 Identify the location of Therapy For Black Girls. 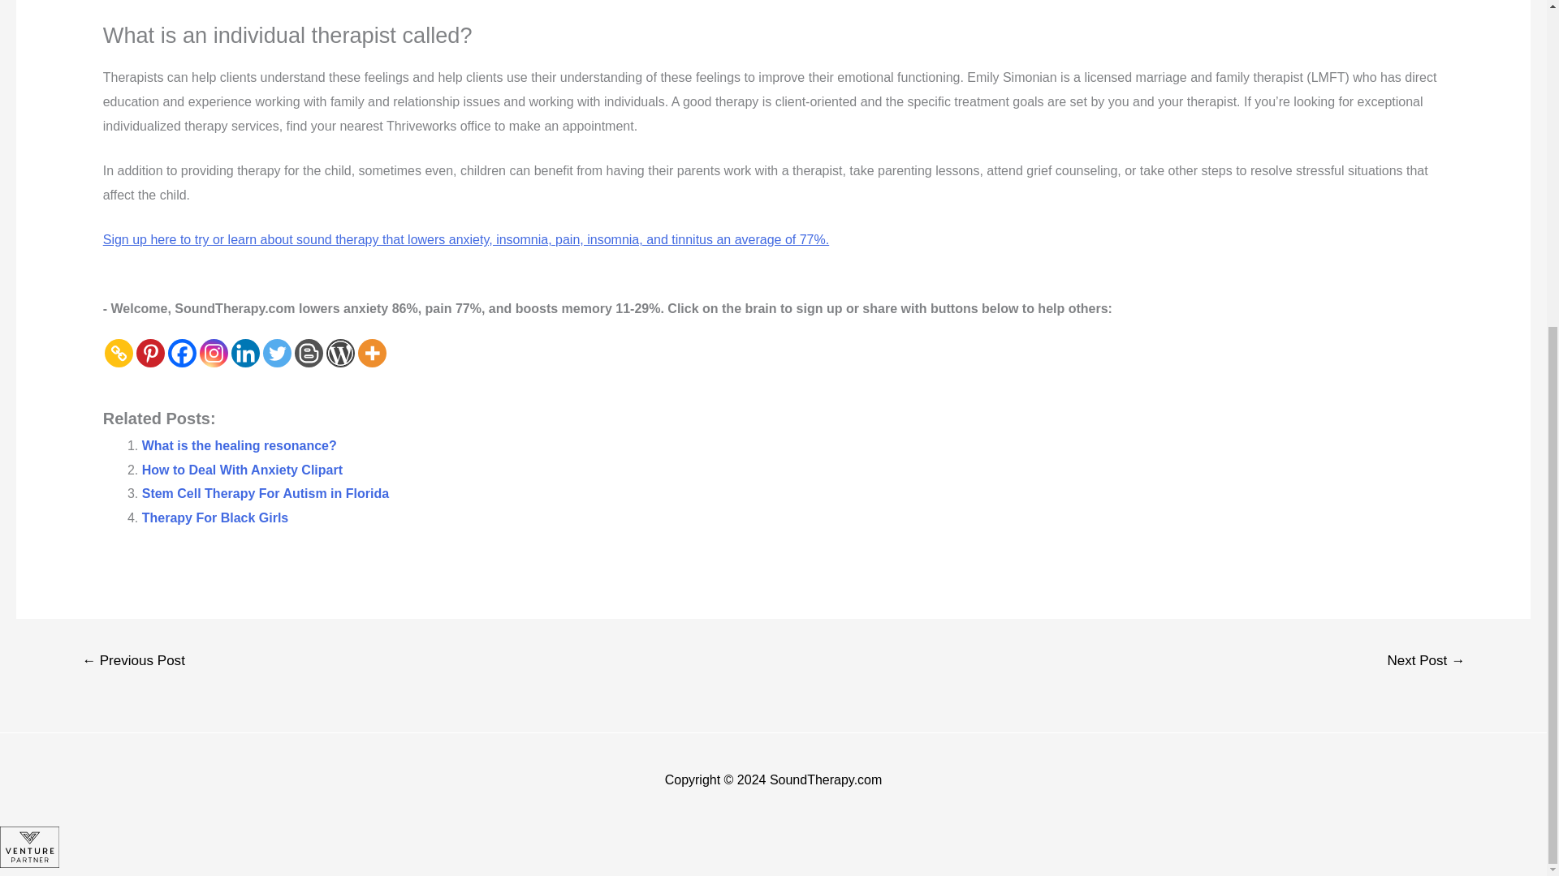
(214, 517).